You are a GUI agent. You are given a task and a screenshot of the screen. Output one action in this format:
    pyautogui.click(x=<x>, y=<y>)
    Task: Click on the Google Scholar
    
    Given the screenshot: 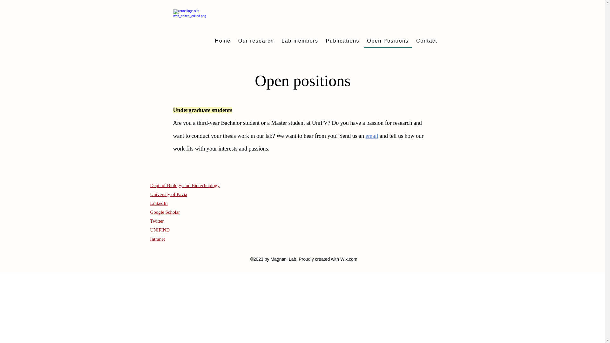 What is the action you would take?
    pyautogui.click(x=165, y=212)
    